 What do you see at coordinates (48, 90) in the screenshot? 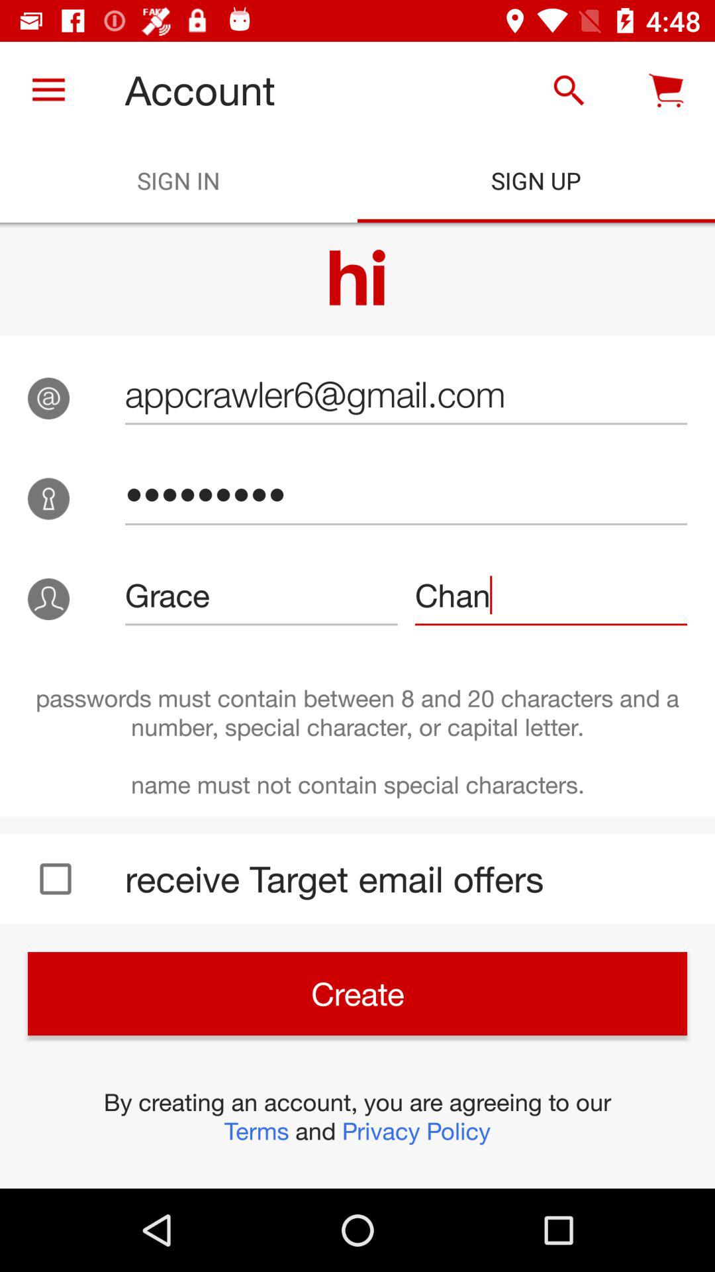
I see `turn on the item next to the account icon` at bounding box center [48, 90].